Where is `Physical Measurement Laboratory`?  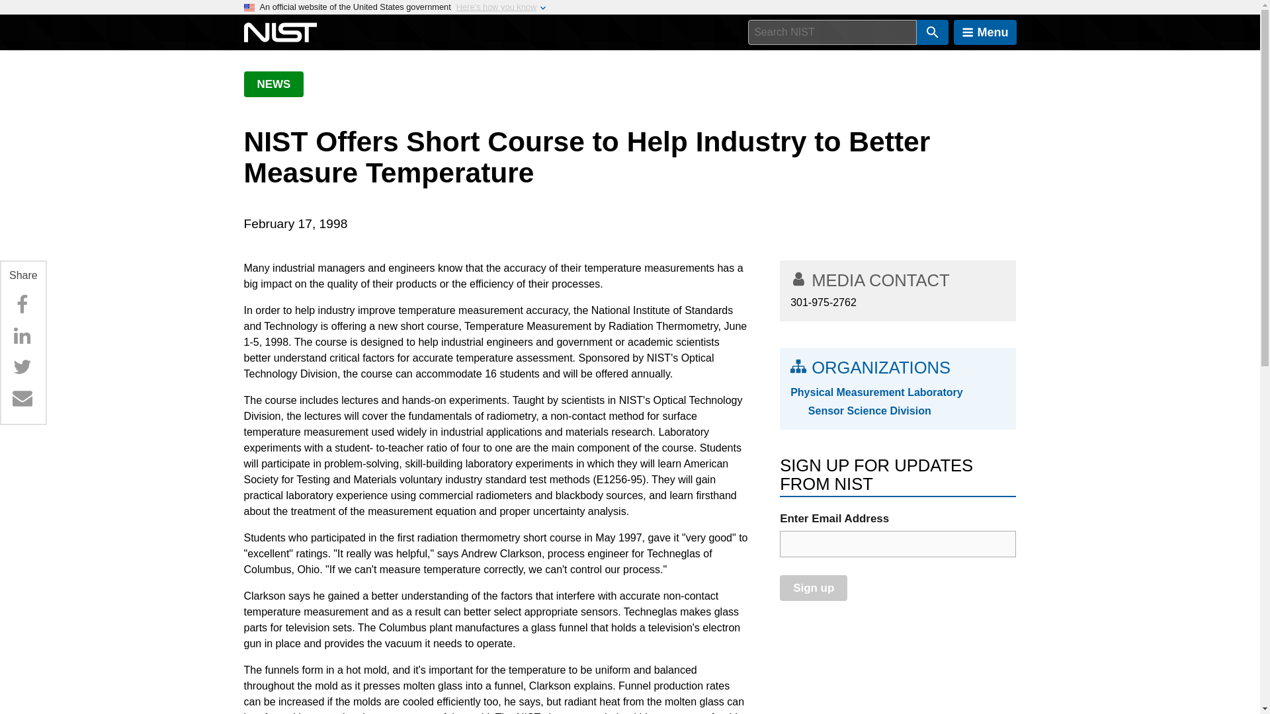
Physical Measurement Laboratory is located at coordinates (898, 393).